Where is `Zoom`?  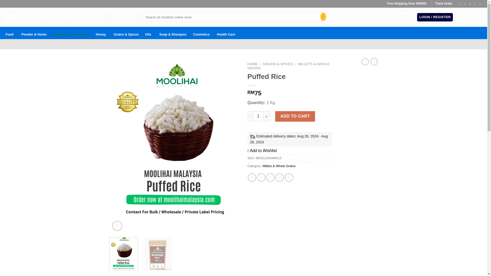
Zoom is located at coordinates (258, 116).